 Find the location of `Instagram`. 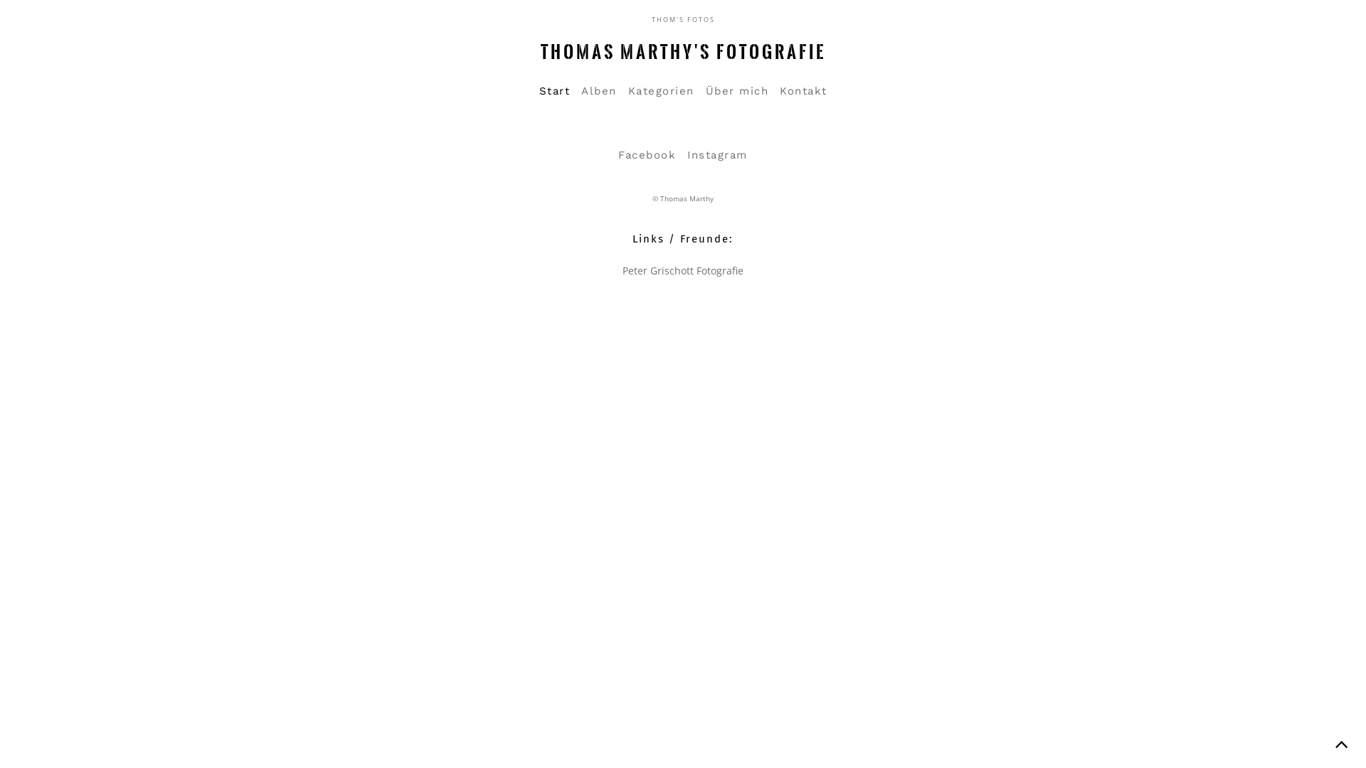

Instagram is located at coordinates (717, 155).